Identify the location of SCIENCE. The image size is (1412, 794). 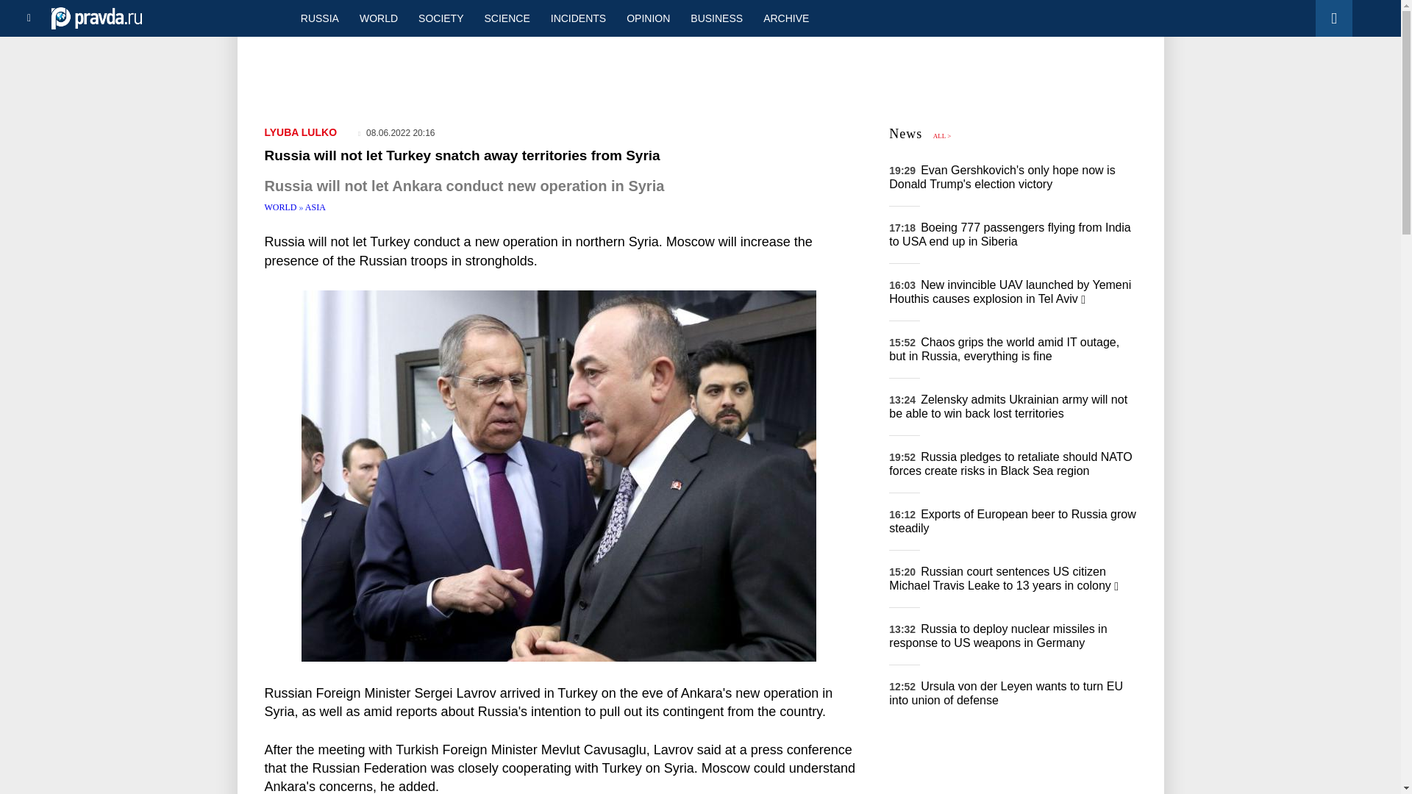
(507, 18).